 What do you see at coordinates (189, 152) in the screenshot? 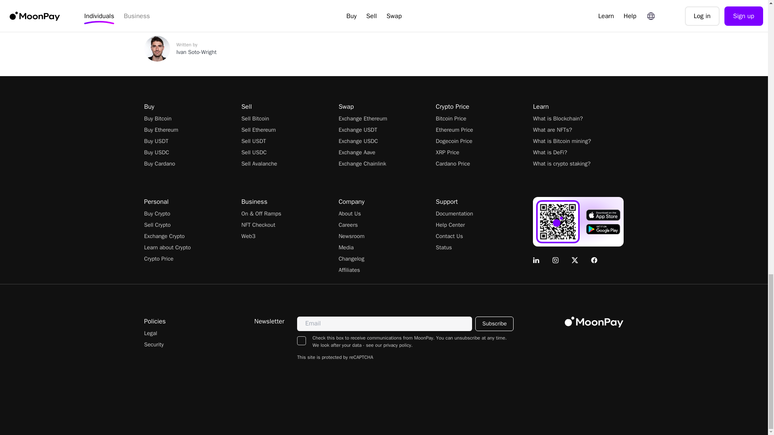
I see `Buy USDC` at bounding box center [189, 152].